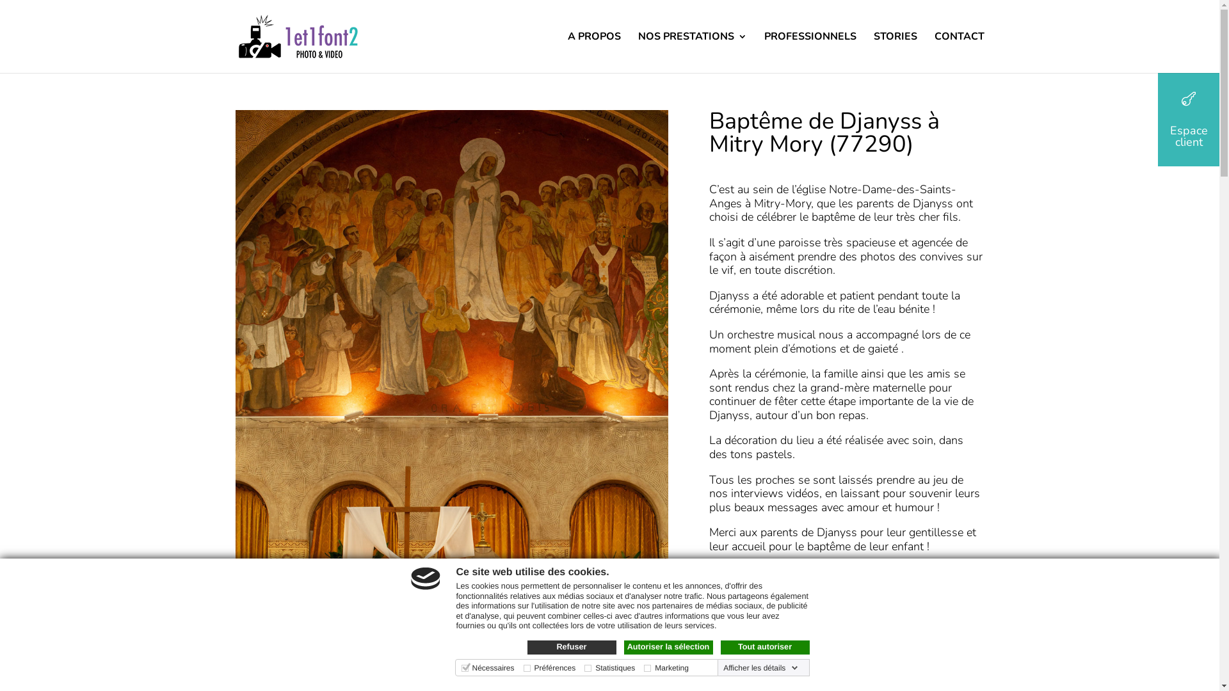 This screenshot has width=1229, height=691. I want to click on CONTACT, so click(960, 52).